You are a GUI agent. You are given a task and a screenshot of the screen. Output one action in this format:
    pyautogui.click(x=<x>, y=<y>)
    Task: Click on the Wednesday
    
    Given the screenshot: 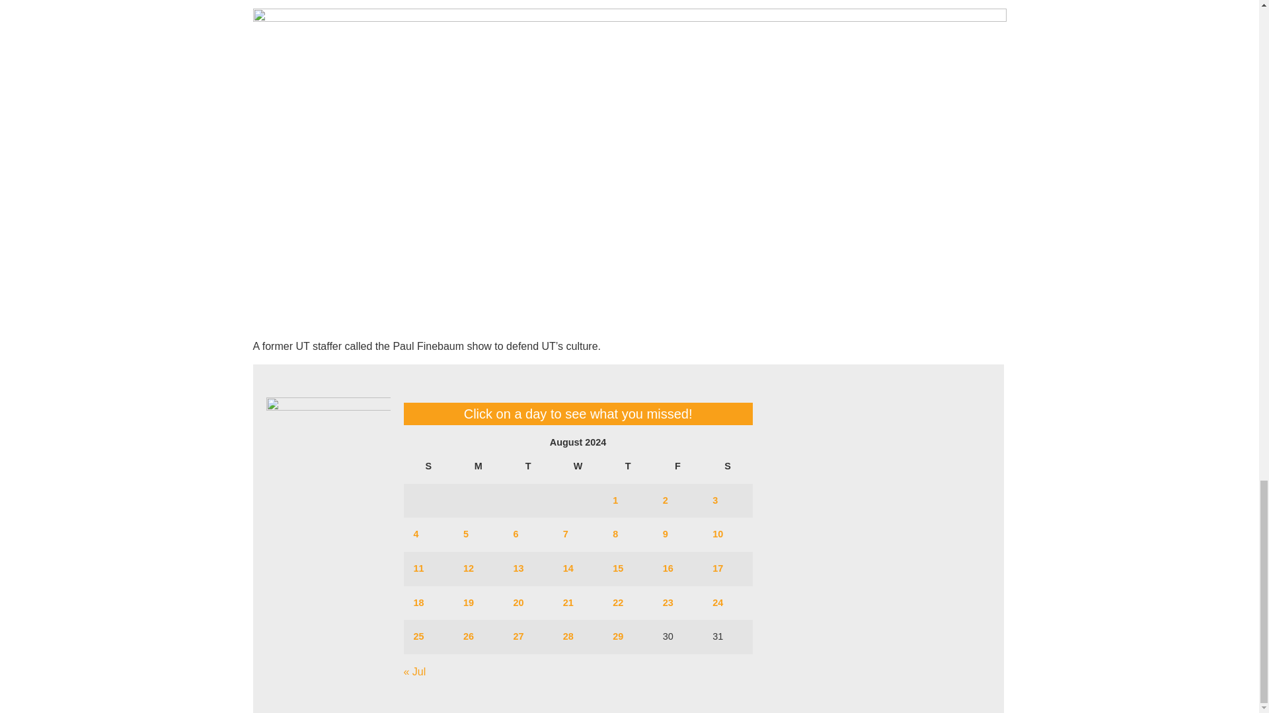 What is the action you would take?
    pyautogui.click(x=578, y=467)
    